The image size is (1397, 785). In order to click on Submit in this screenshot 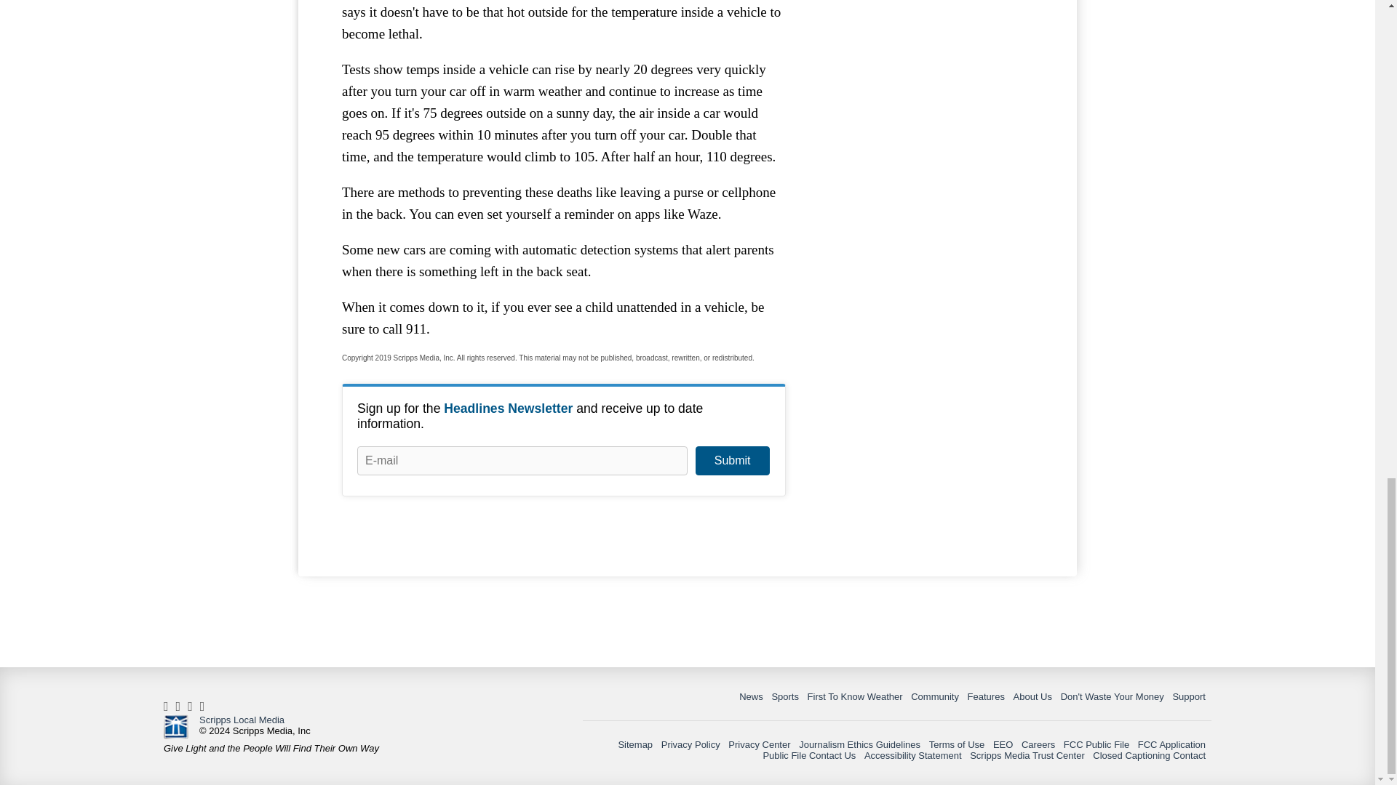, I will do `click(732, 461)`.